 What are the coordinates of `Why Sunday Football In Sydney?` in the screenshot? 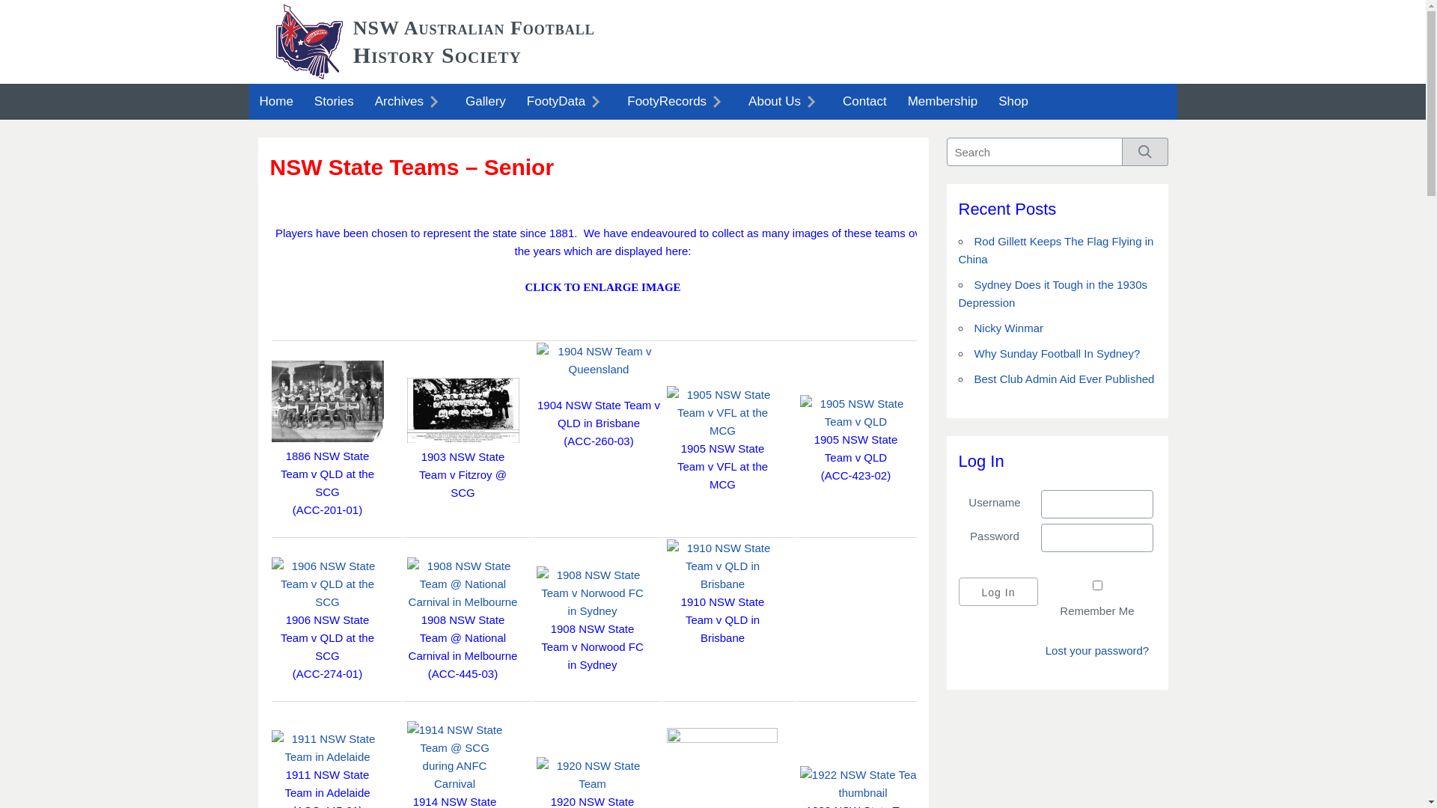 It's located at (1058, 353).